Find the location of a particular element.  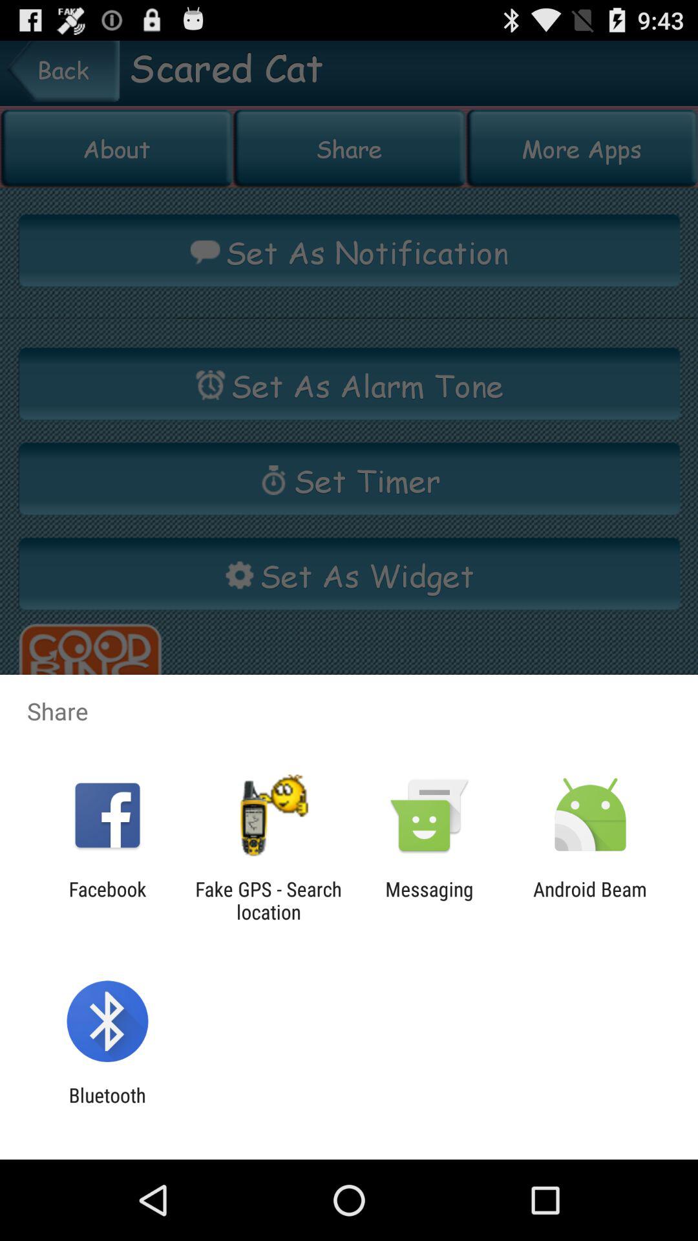

swipe to the facebook item is located at coordinates (107, 900).